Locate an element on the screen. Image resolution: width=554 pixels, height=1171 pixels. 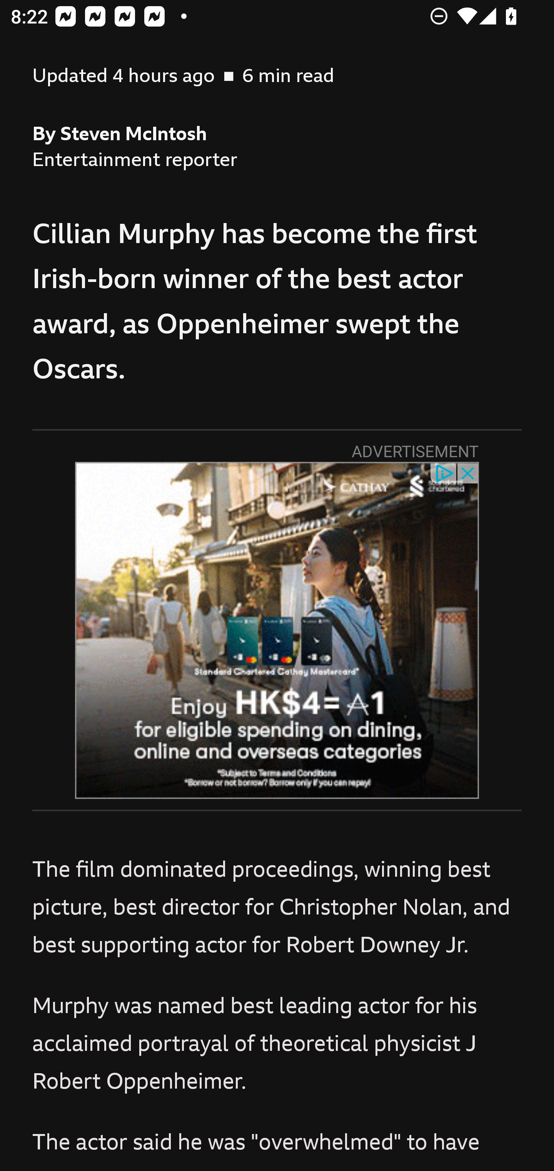
close_button is located at coordinates (468, 472).